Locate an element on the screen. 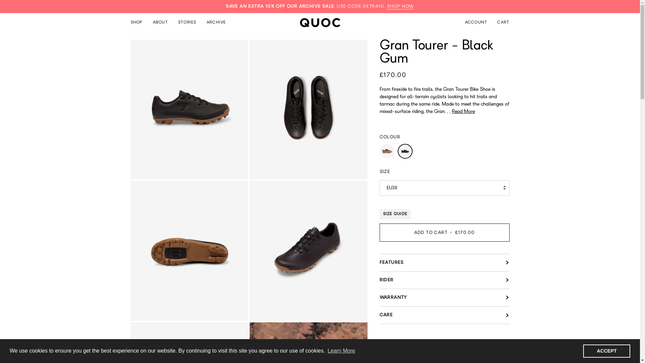  CARE is located at coordinates (445, 315).